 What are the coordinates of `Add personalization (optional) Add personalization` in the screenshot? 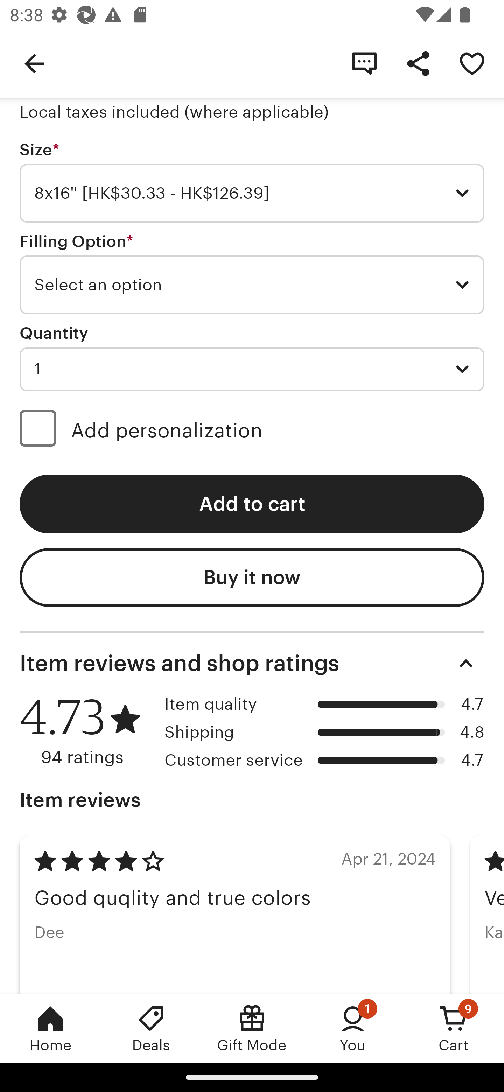 It's located at (252, 430).